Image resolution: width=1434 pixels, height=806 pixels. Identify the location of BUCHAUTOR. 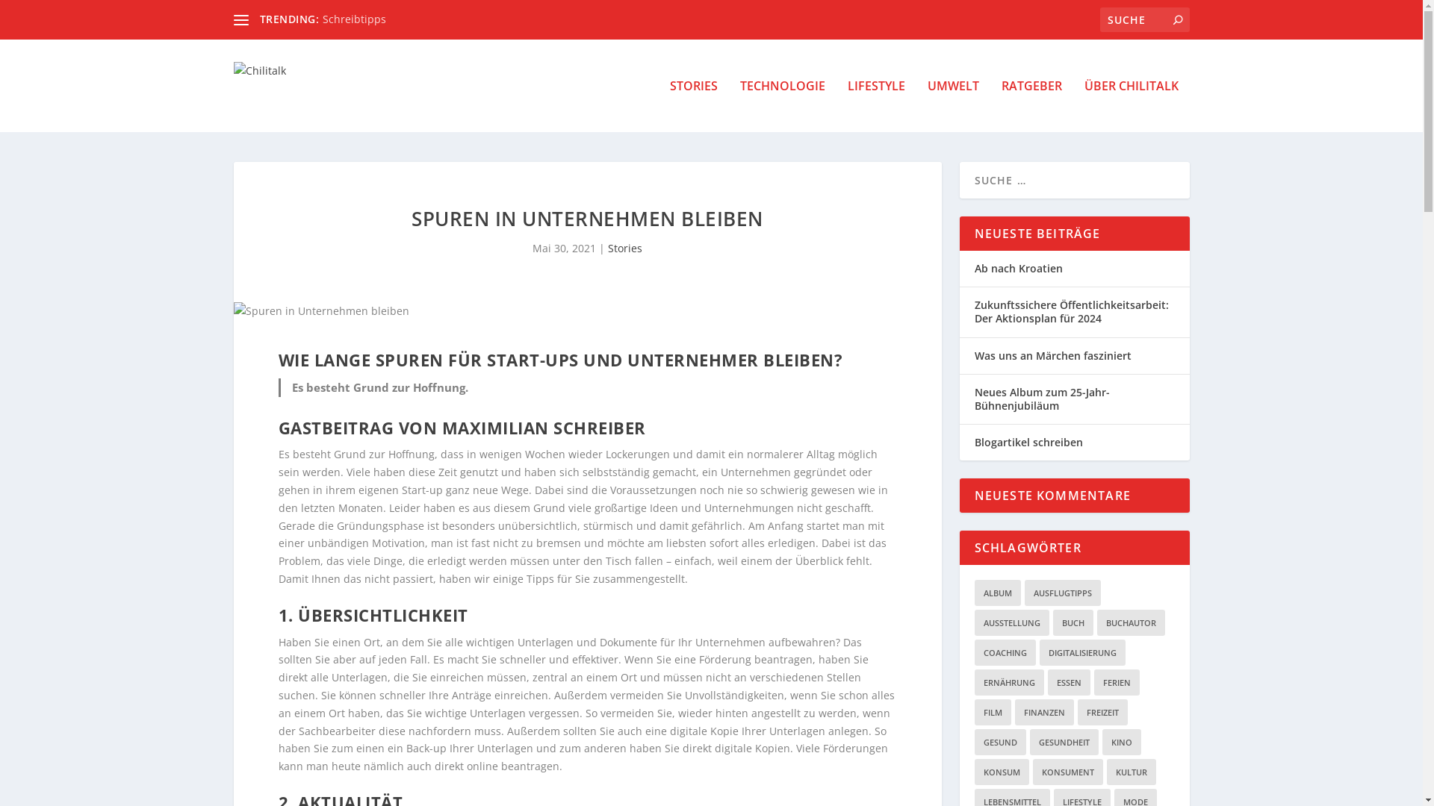
(1131, 622).